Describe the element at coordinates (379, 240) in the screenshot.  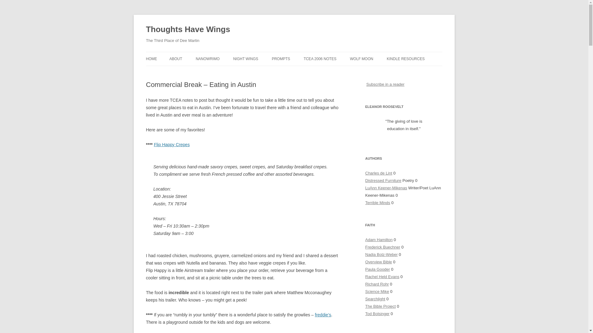
I see `Adam Hamilton` at that location.